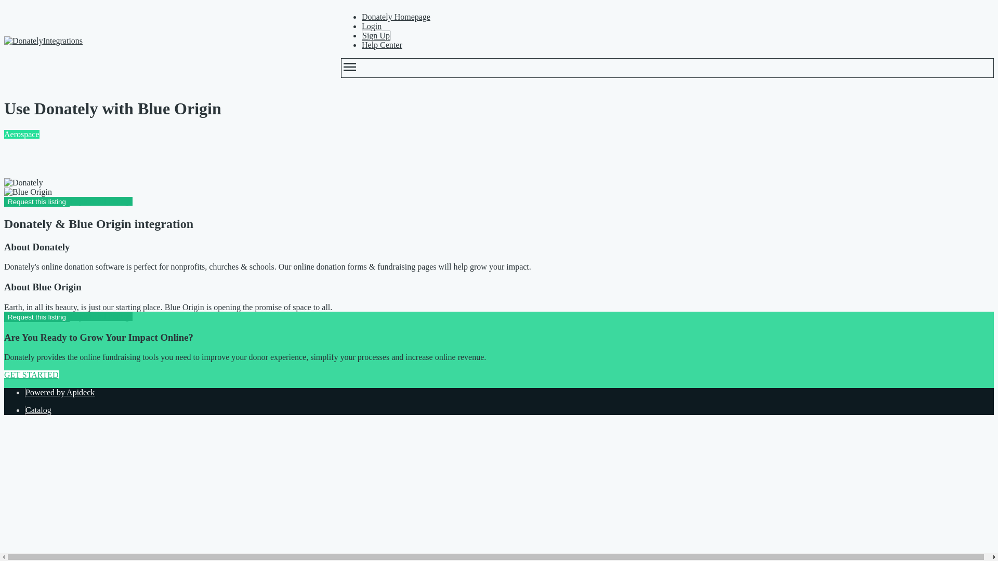  What do you see at coordinates (375, 35) in the screenshot?
I see `Sign Up` at bounding box center [375, 35].